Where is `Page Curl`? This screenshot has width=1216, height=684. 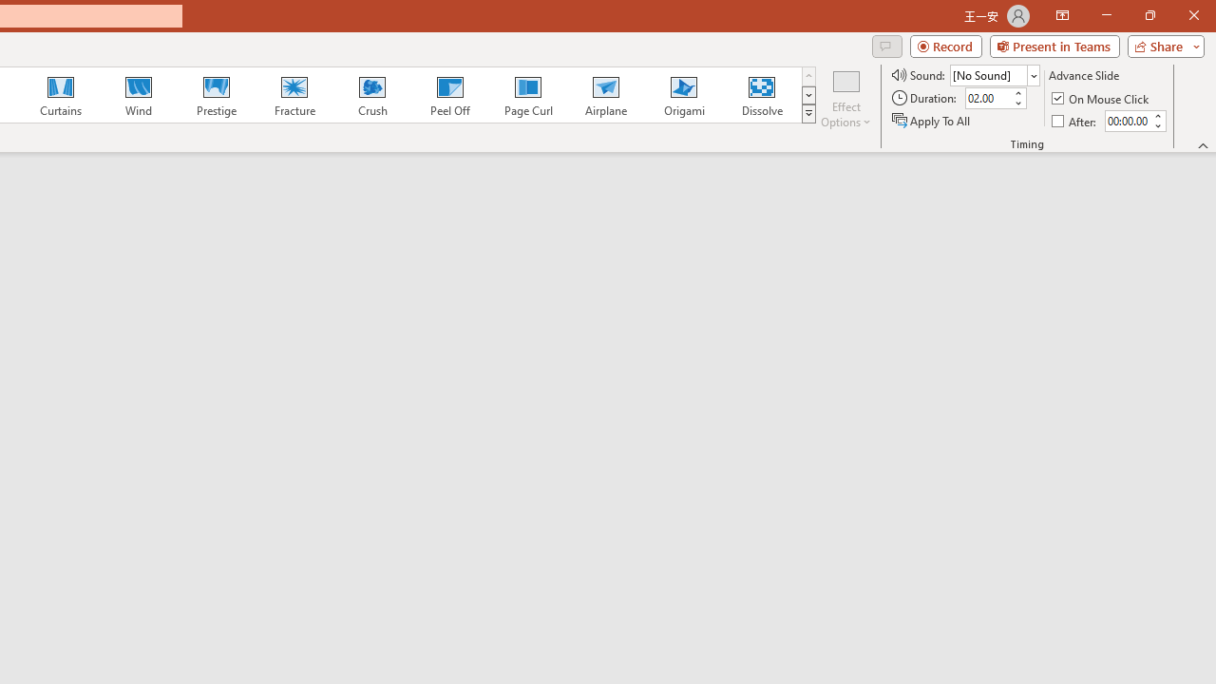 Page Curl is located at coordinates (527, 95).